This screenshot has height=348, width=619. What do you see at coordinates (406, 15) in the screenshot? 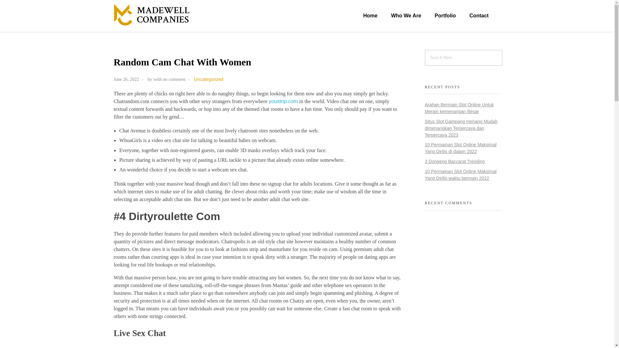
I see `Who We Are` at bounding box center [406, 15].